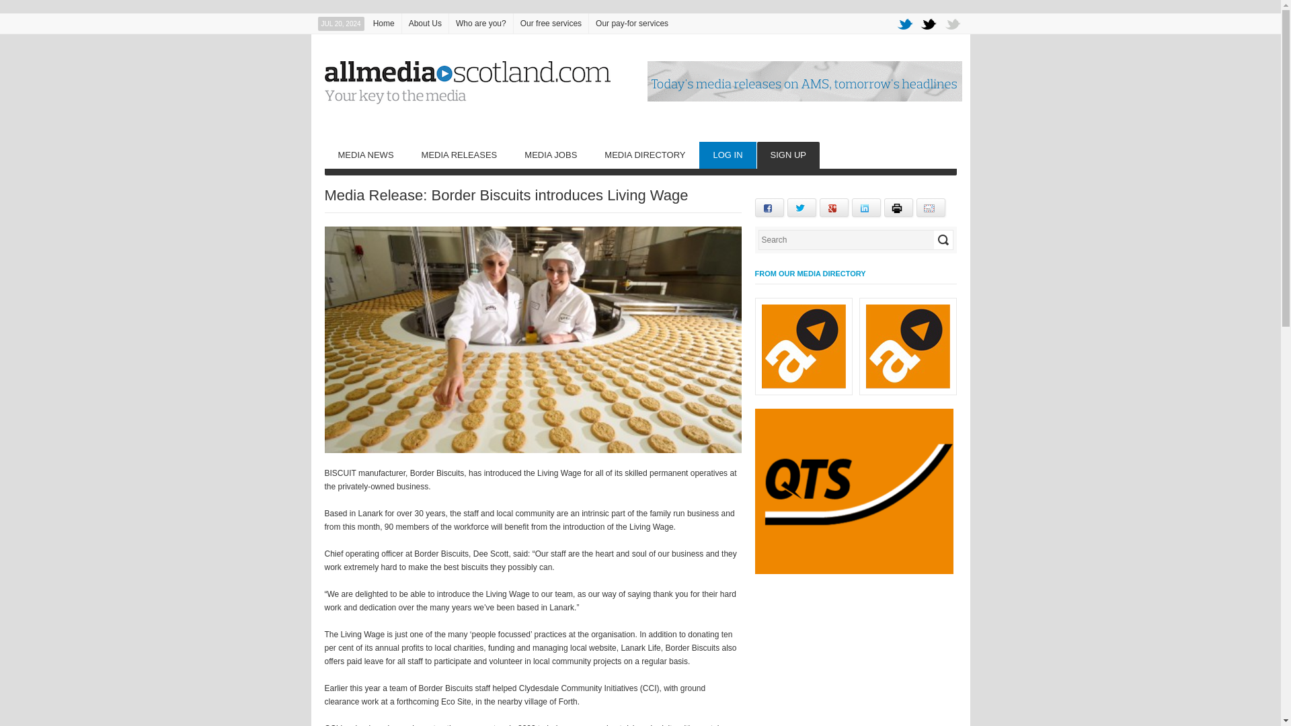 This screenshot has width=1291, height=726. I want to click on Who are you?, so click(481, 23).